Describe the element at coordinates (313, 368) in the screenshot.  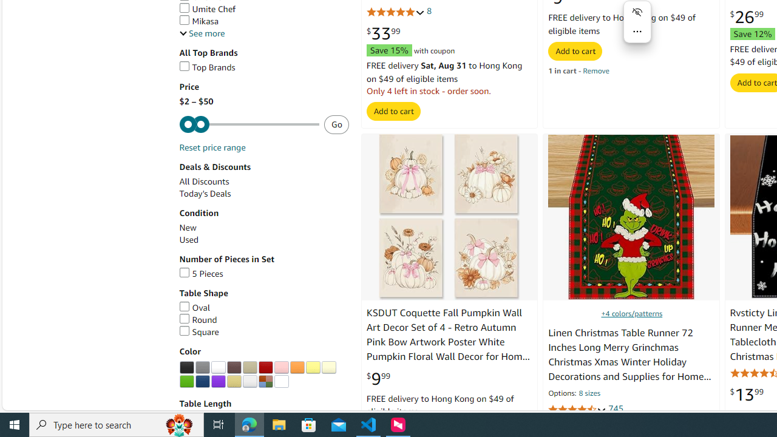
I see `AutomationID: p_n_feature_twenty_browse-bin/3254106011` at that location.